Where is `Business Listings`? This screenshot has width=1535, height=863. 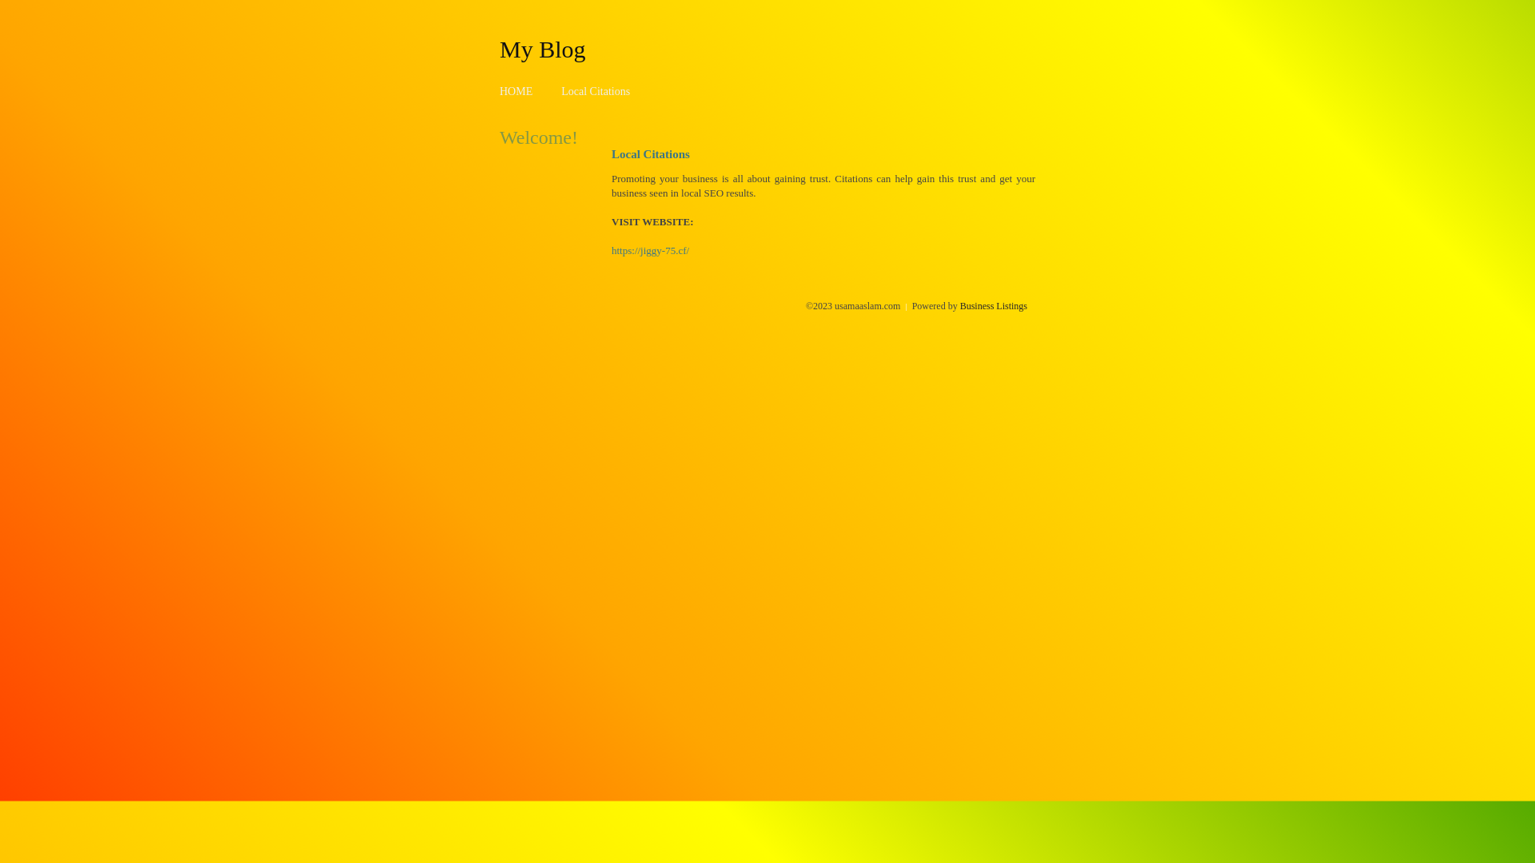
Business Listings is located at coordinates (994, 306).